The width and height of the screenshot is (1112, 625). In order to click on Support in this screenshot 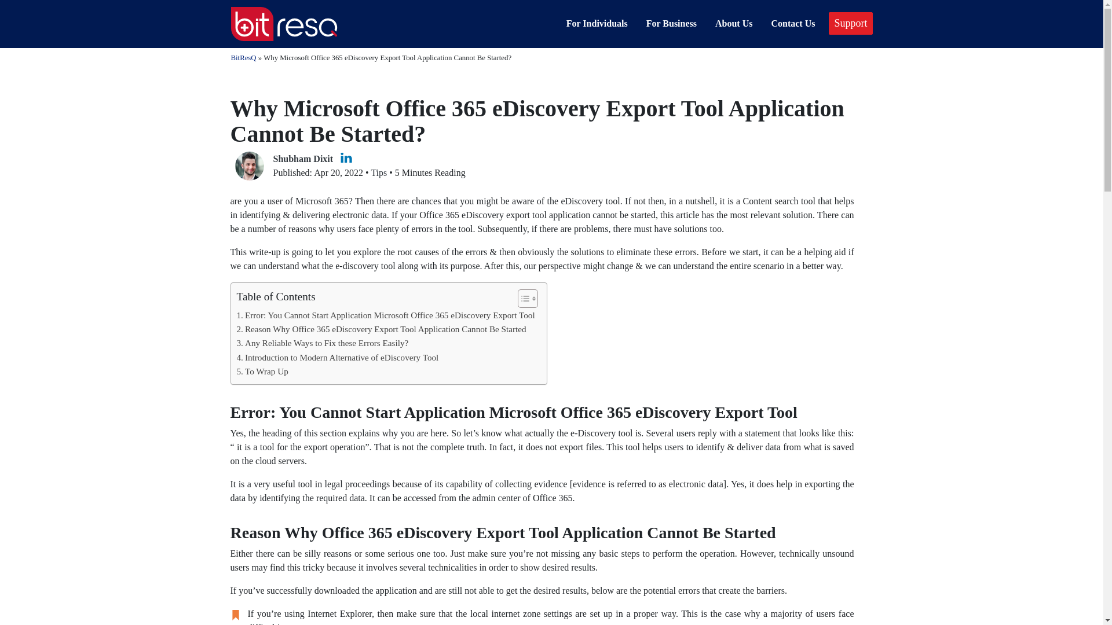, I will do `click(850, 23)`.